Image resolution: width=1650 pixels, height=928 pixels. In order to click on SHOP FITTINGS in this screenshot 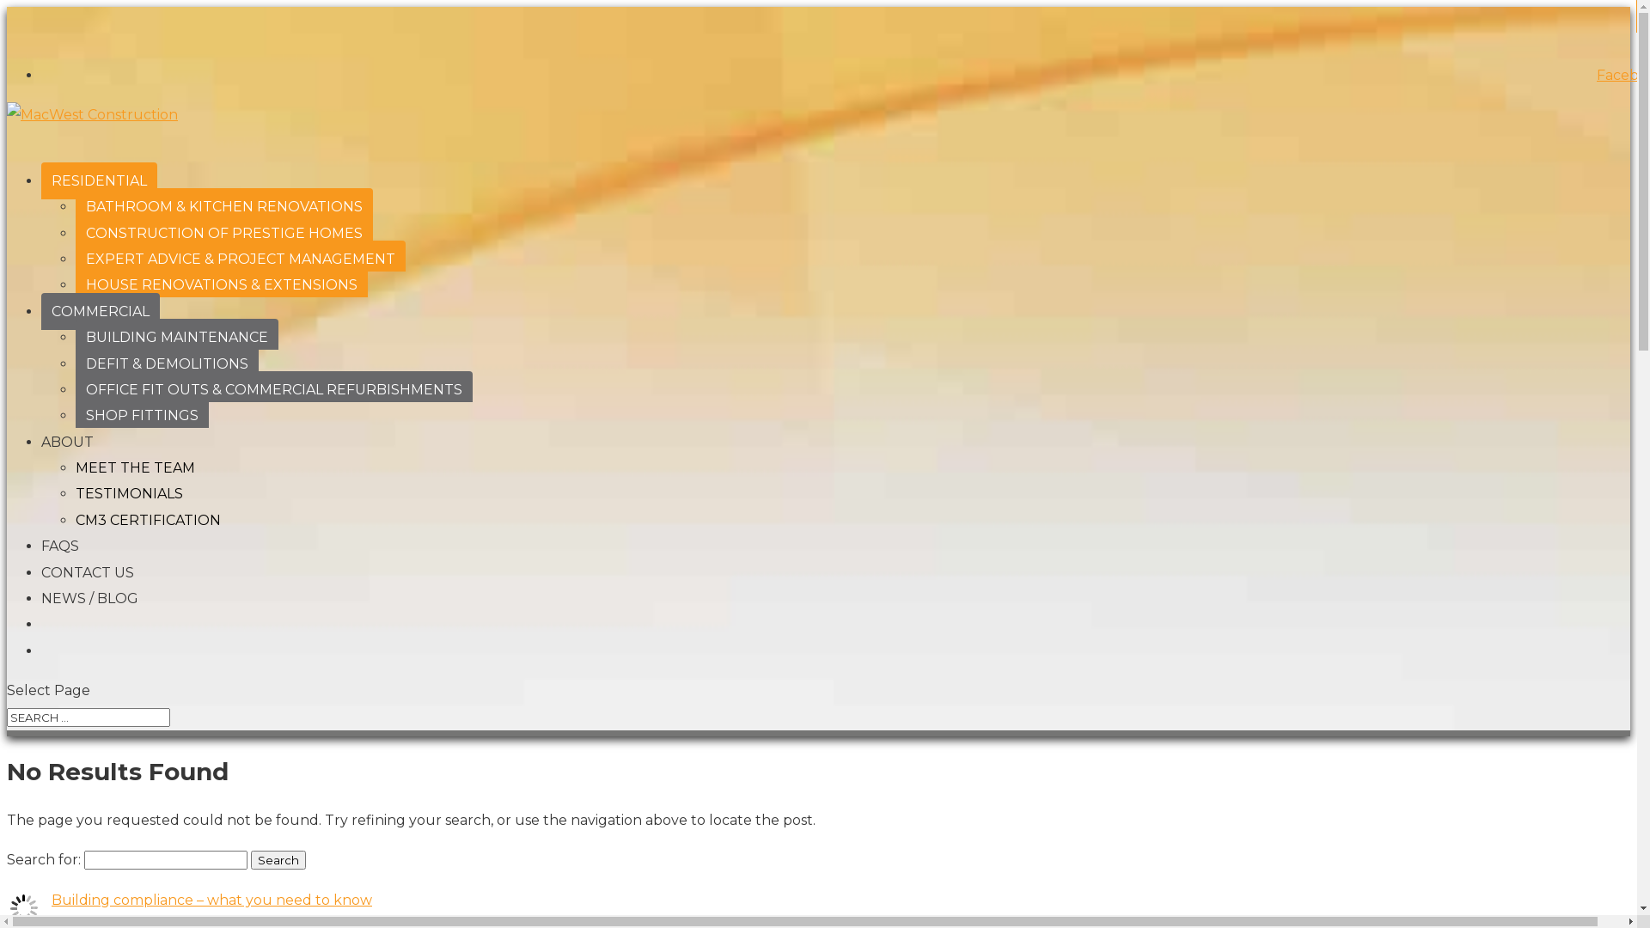, I will do `click(143, 412)`.